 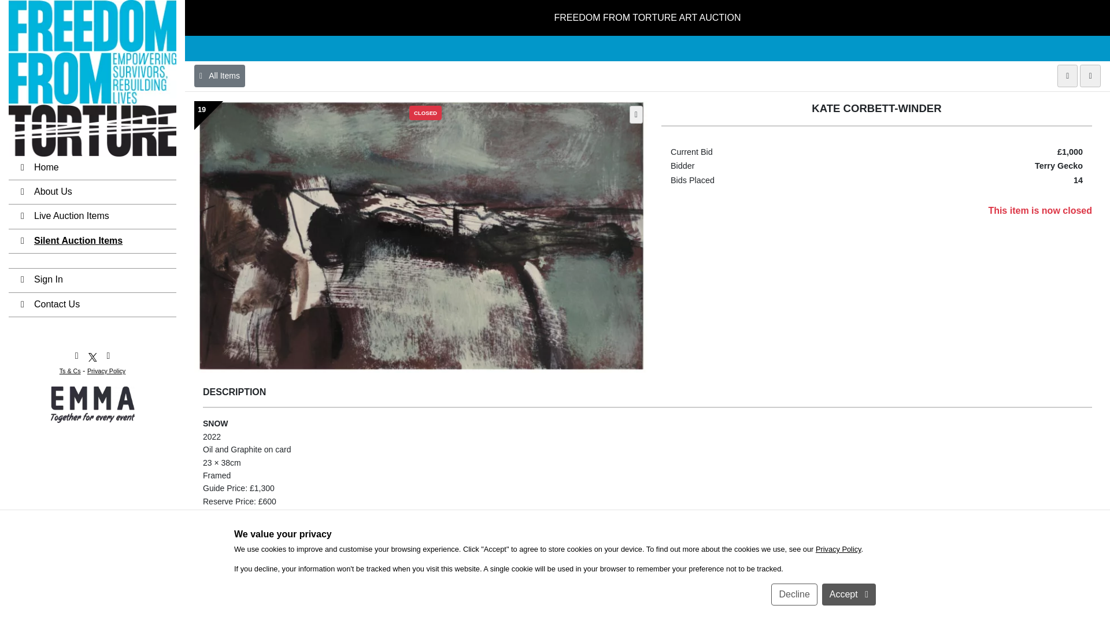 What do you see at coordinates (794, 594) in the screenshot?
I see `Decline` at bounding box center [794, 594].